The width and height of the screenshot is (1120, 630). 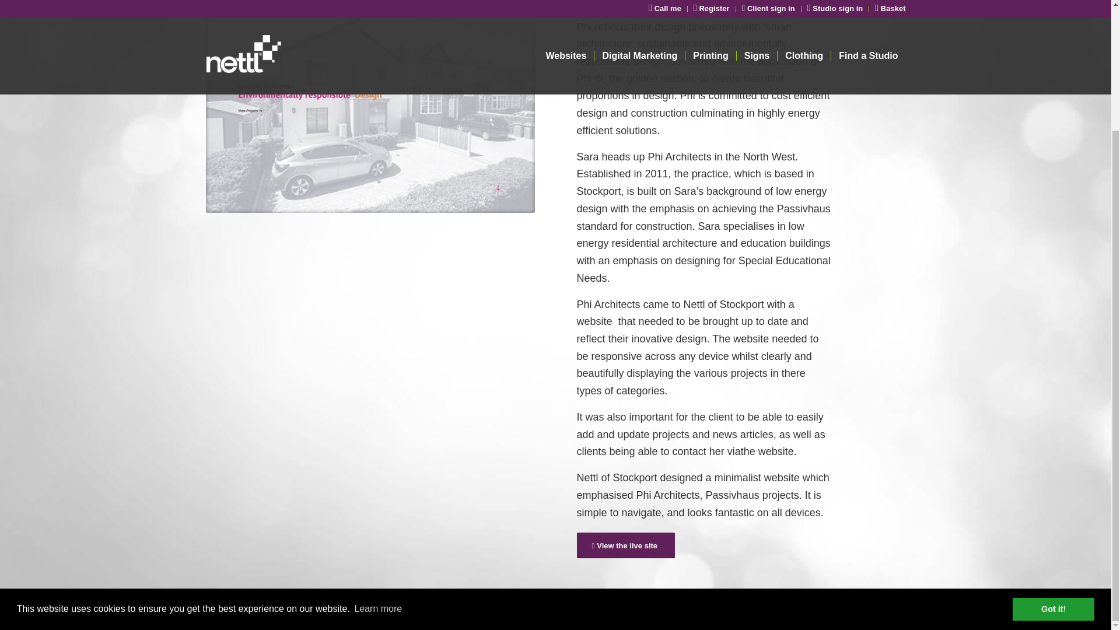 I want to click on Phi Architects 1, so click(x=369, y=106).